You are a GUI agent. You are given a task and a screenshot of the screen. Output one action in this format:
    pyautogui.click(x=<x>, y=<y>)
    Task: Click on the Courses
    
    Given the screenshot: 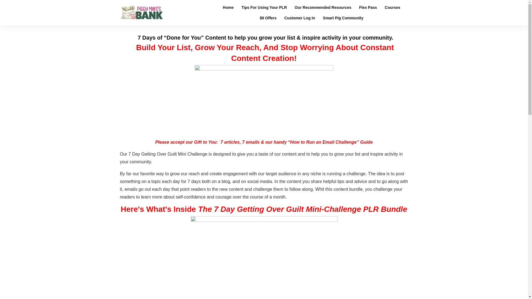 What is the action you would take?
    pyautogui.click(x=392, y=7)
    